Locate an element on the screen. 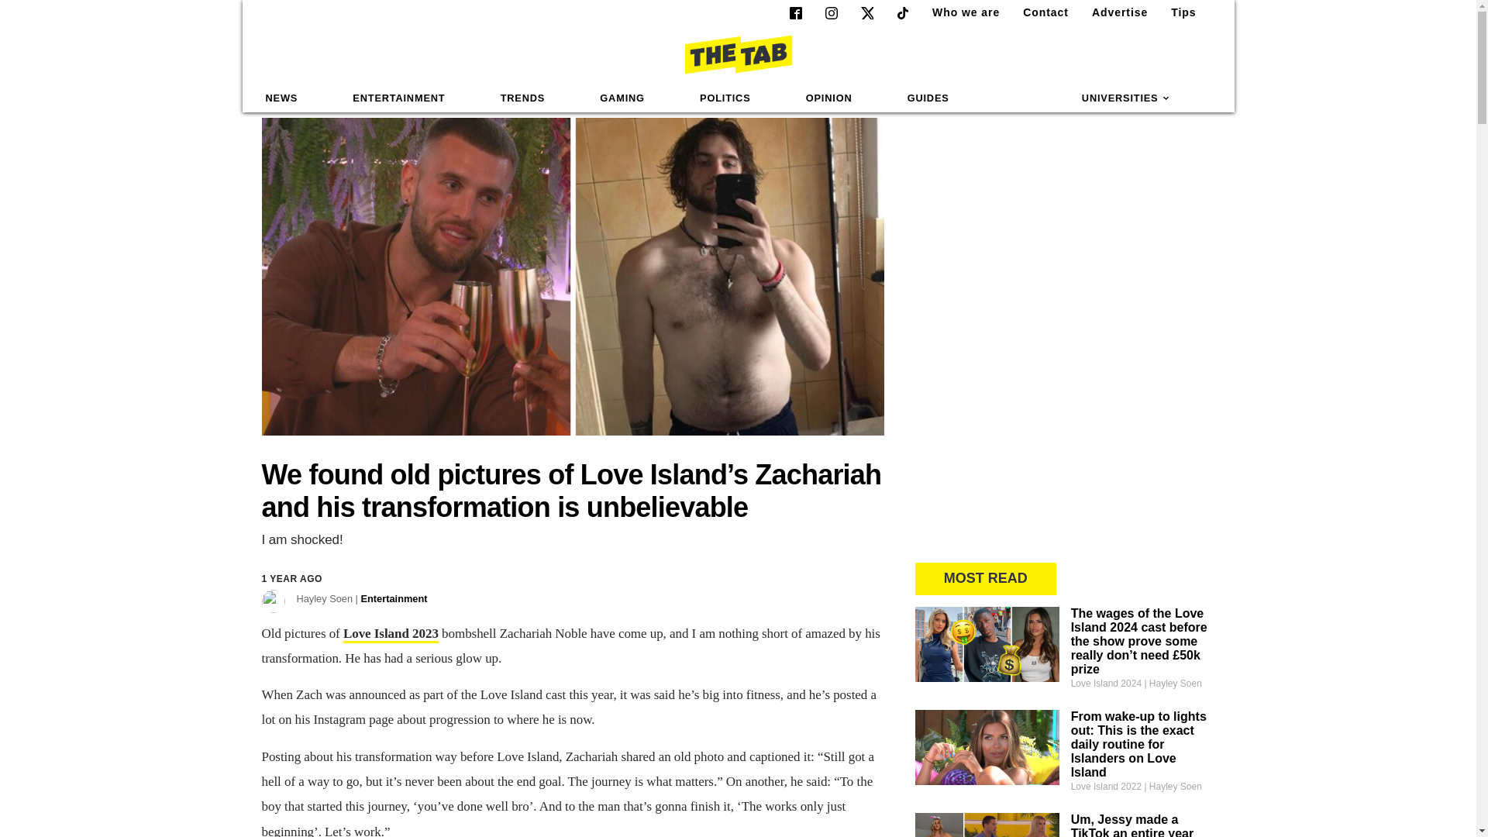 This screenshot has width=1488, height=837. NEWS is located at coordinates (282, 98).